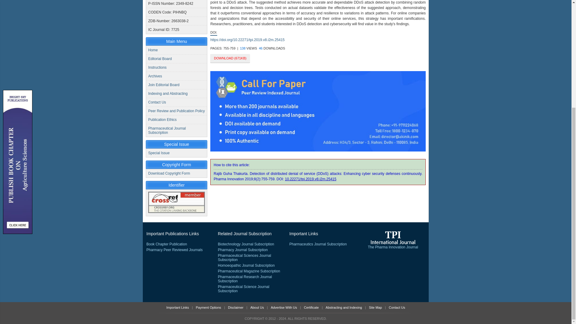  I want to click on Indexing and Abstracting, so click(168, 93).